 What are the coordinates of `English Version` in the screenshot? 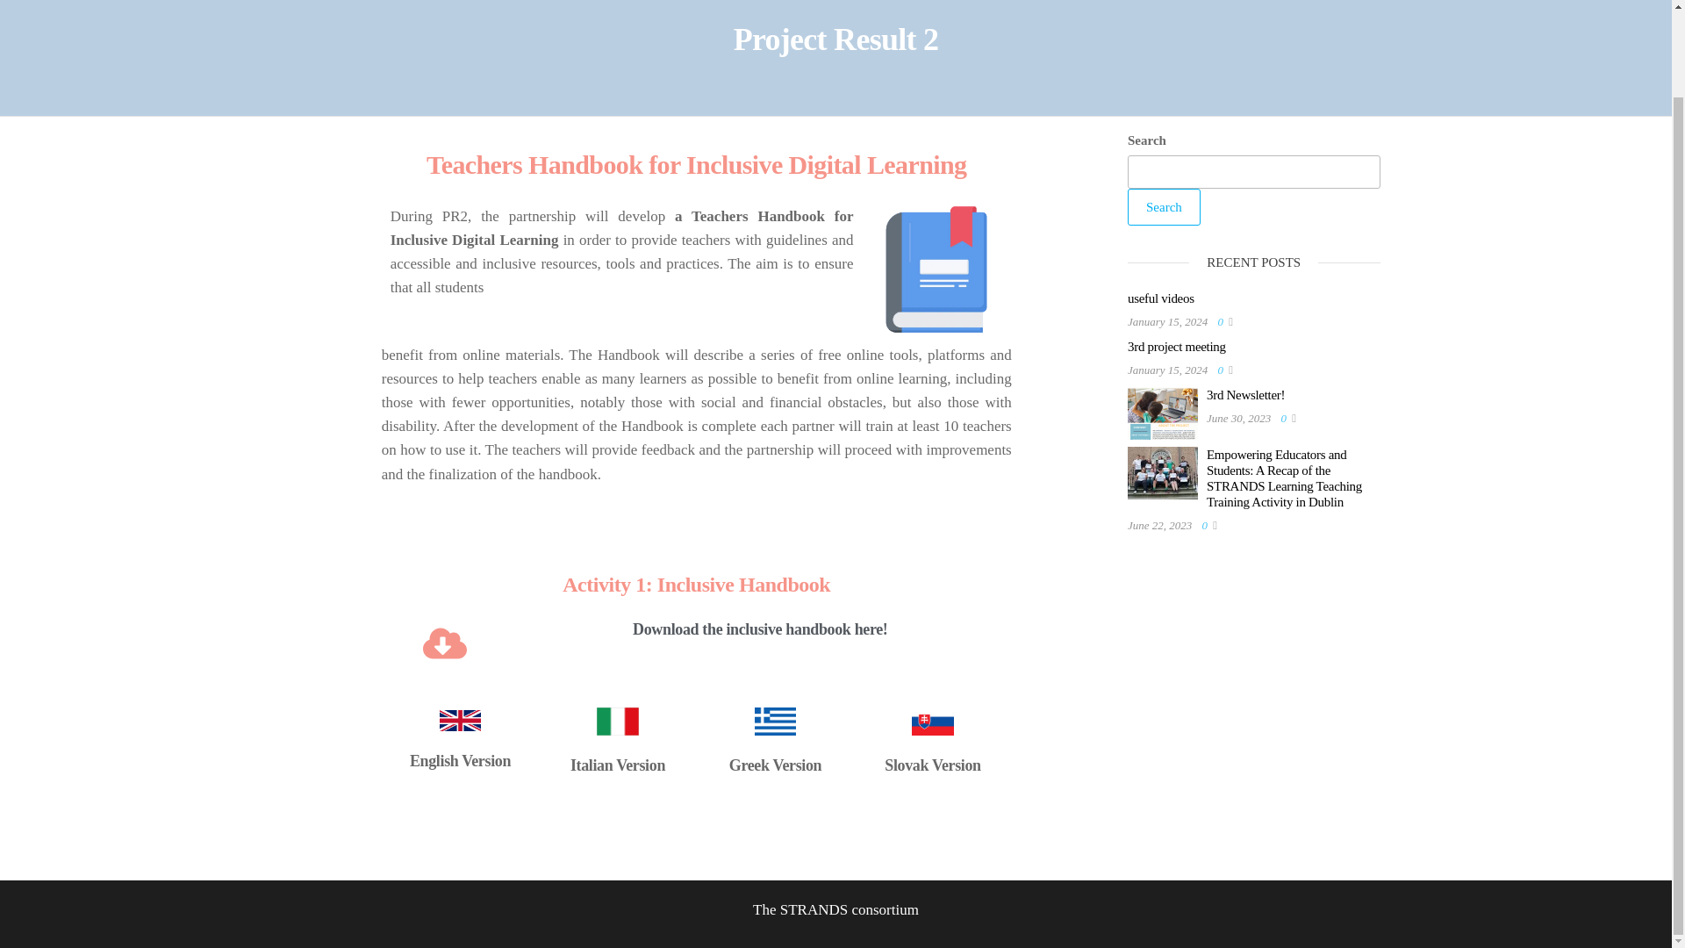 It's located at (460, 760).